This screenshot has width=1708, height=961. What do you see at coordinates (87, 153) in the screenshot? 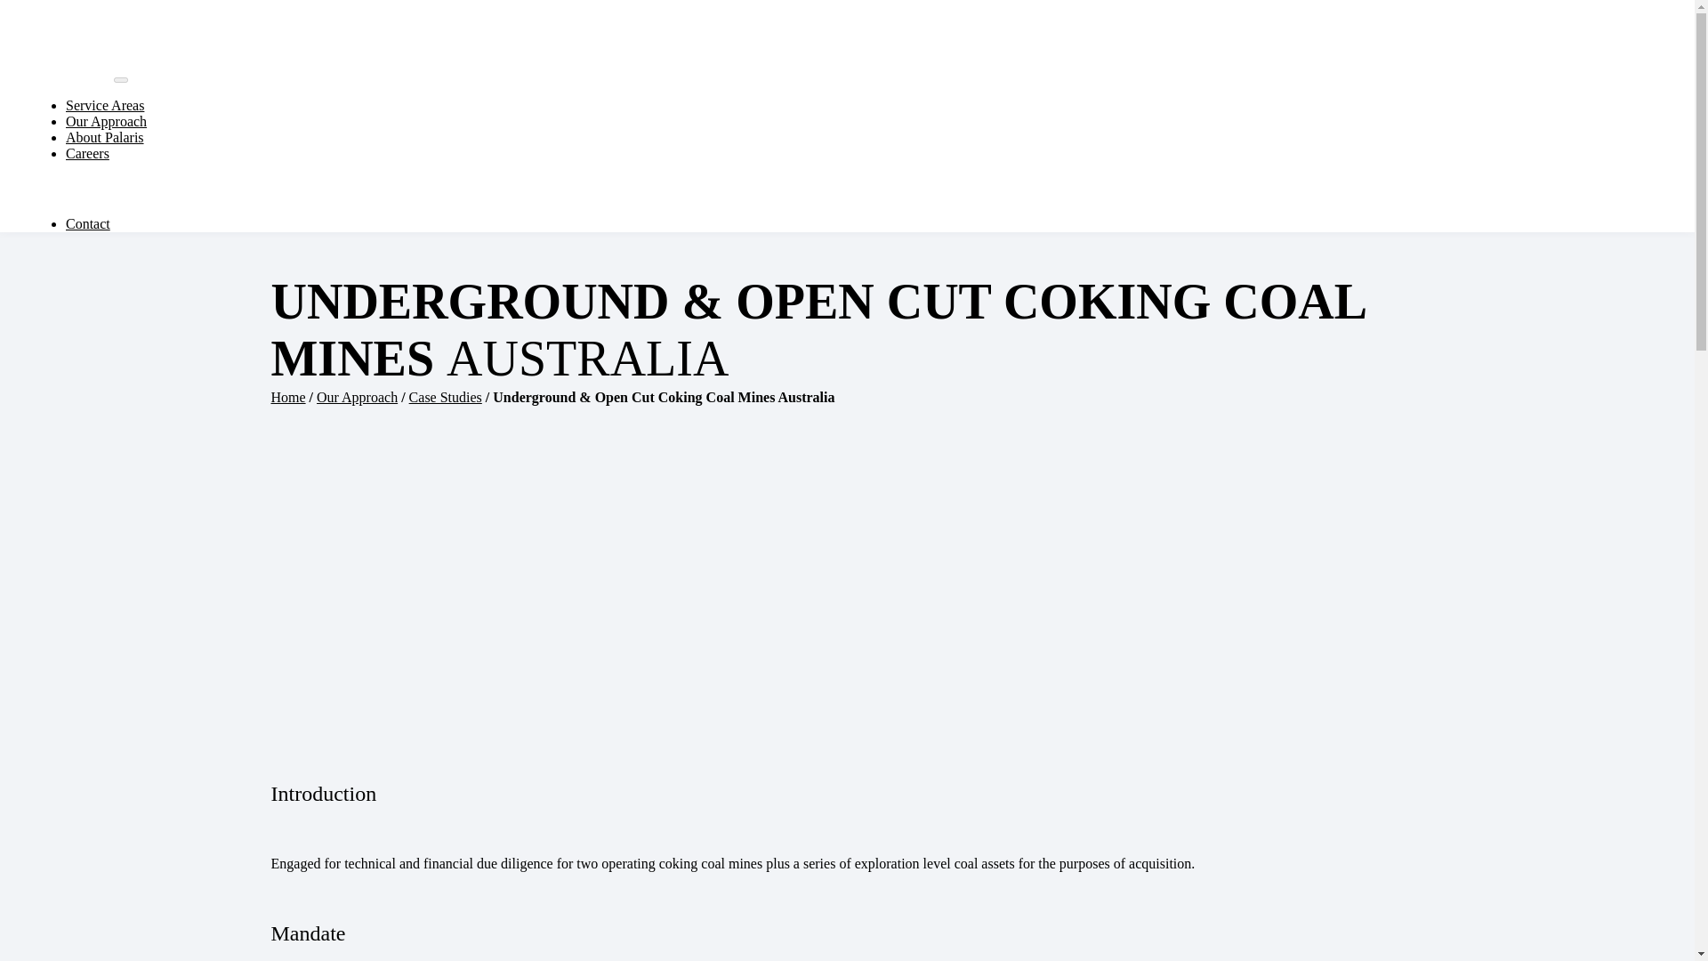
I see `Careers` at bounding box center [87, 153].